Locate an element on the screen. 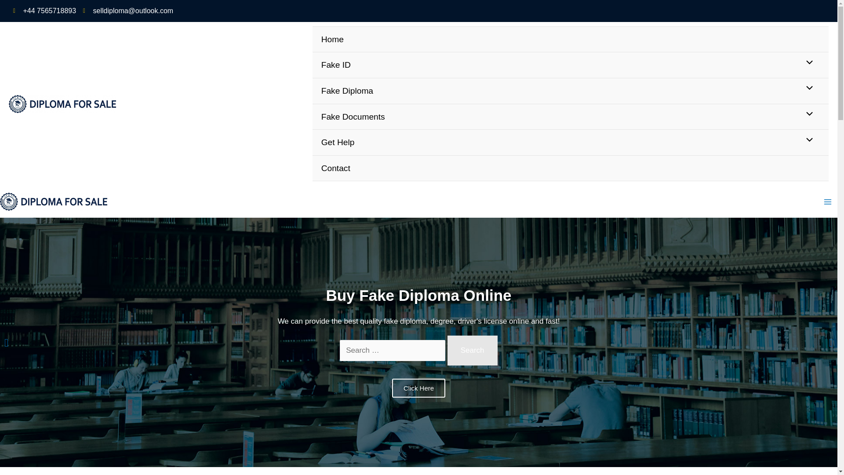  Home is located at coordinates (571, 40).